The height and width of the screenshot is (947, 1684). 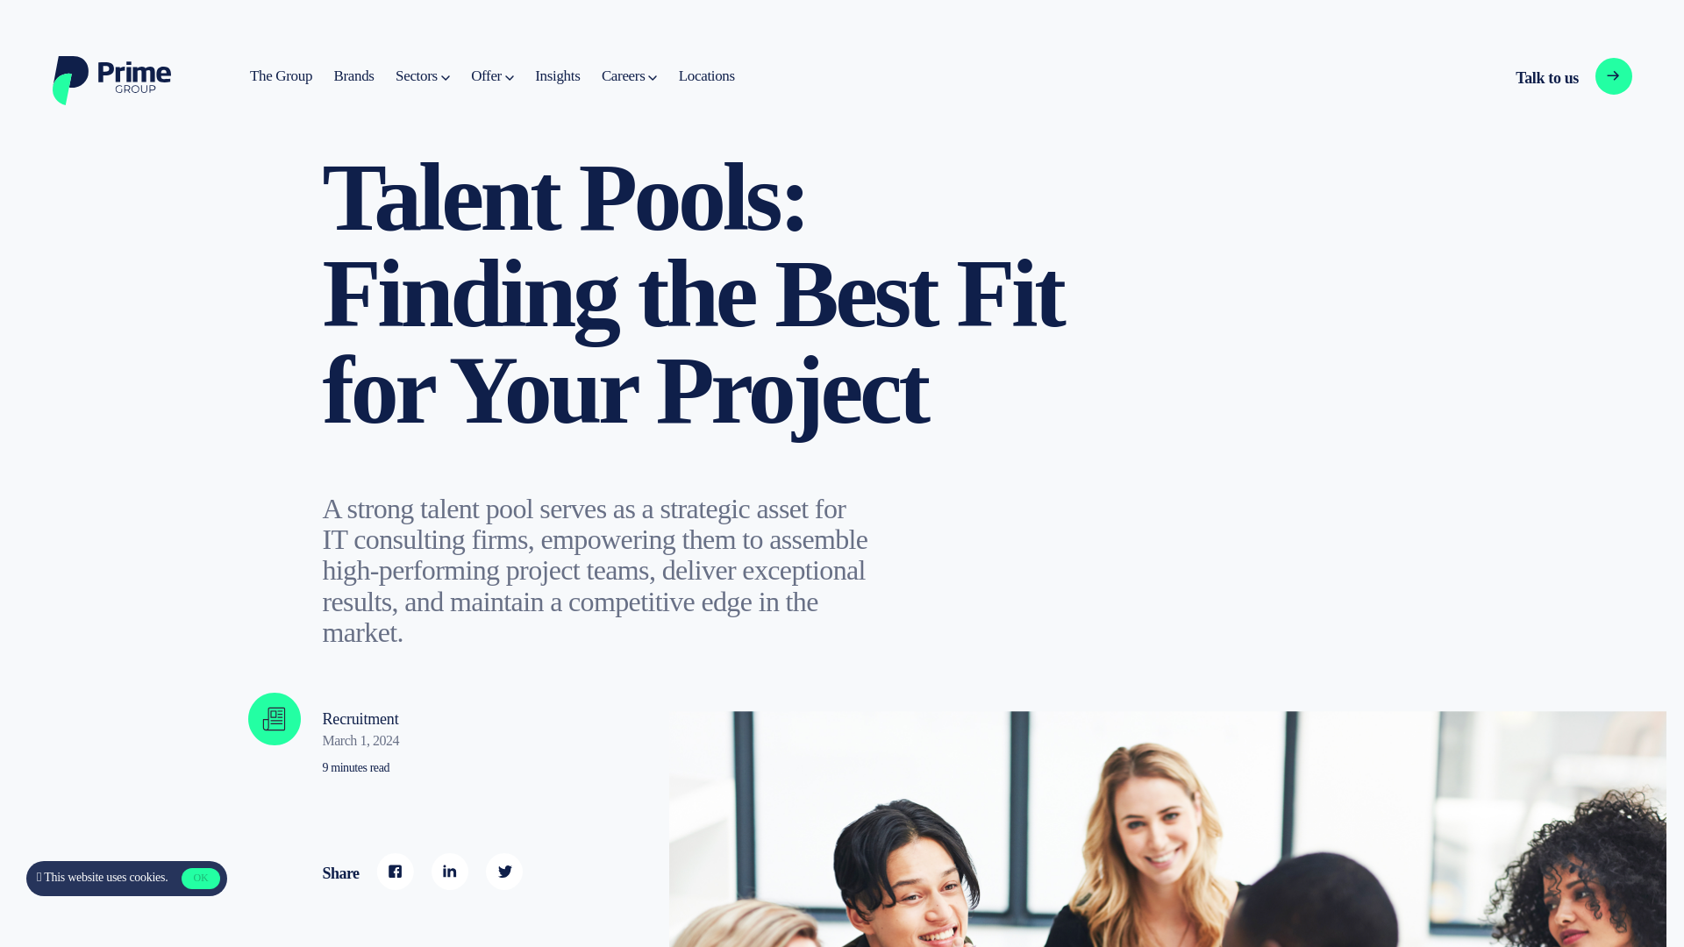 What do you see at coordinates (492, 76) in the screenshot?
I see `Offer` at bounding box center [492, 76].